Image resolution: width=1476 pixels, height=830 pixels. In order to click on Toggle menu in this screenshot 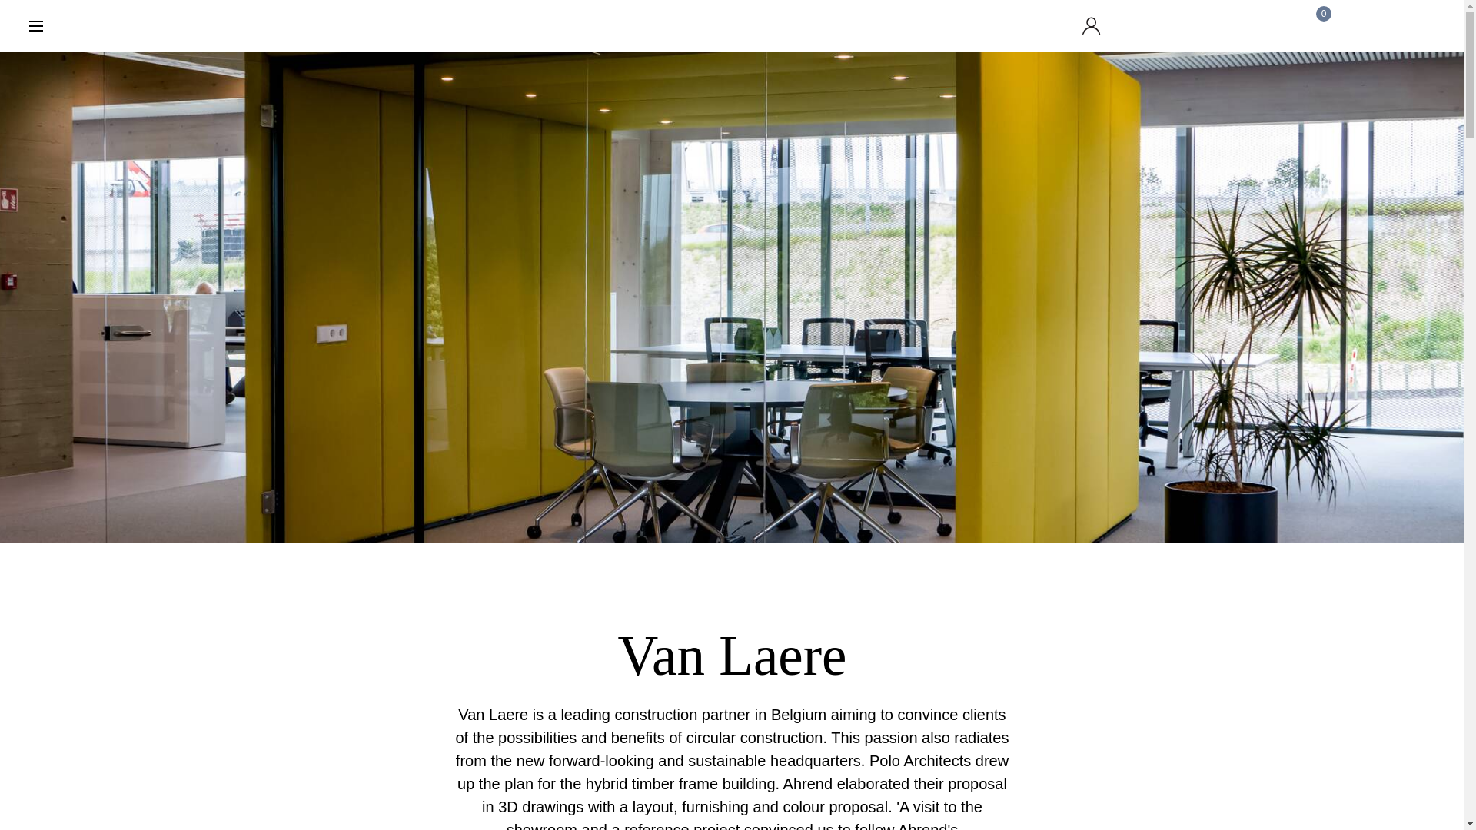, I will do `click(35, 26)`.